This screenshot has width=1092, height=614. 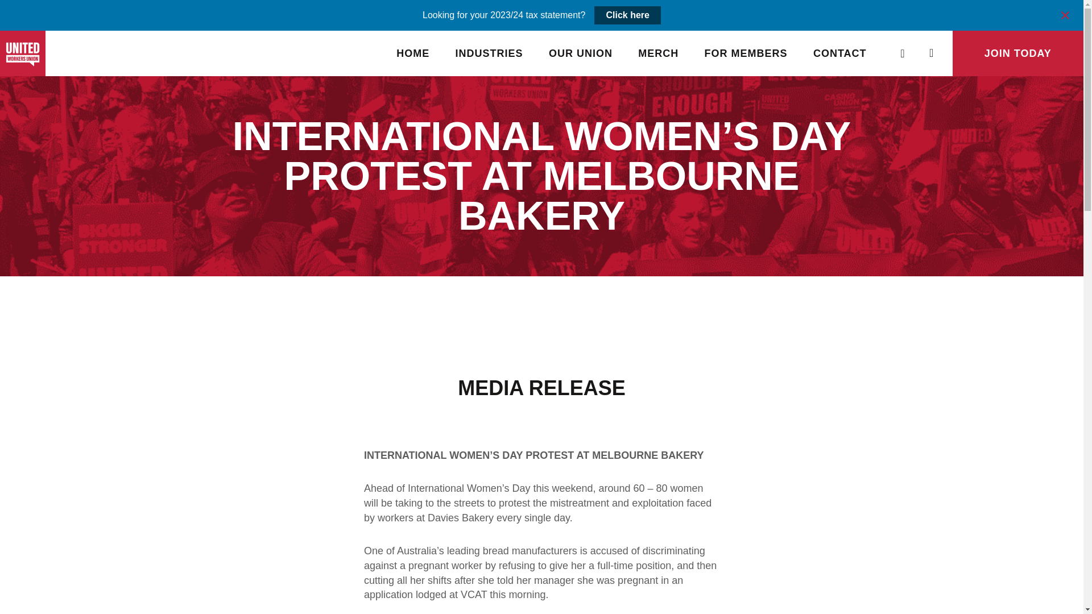 What do you see at coordinates (541, 531) in the screenshot?
I see `Page 1` at bounding box center [541, 531].